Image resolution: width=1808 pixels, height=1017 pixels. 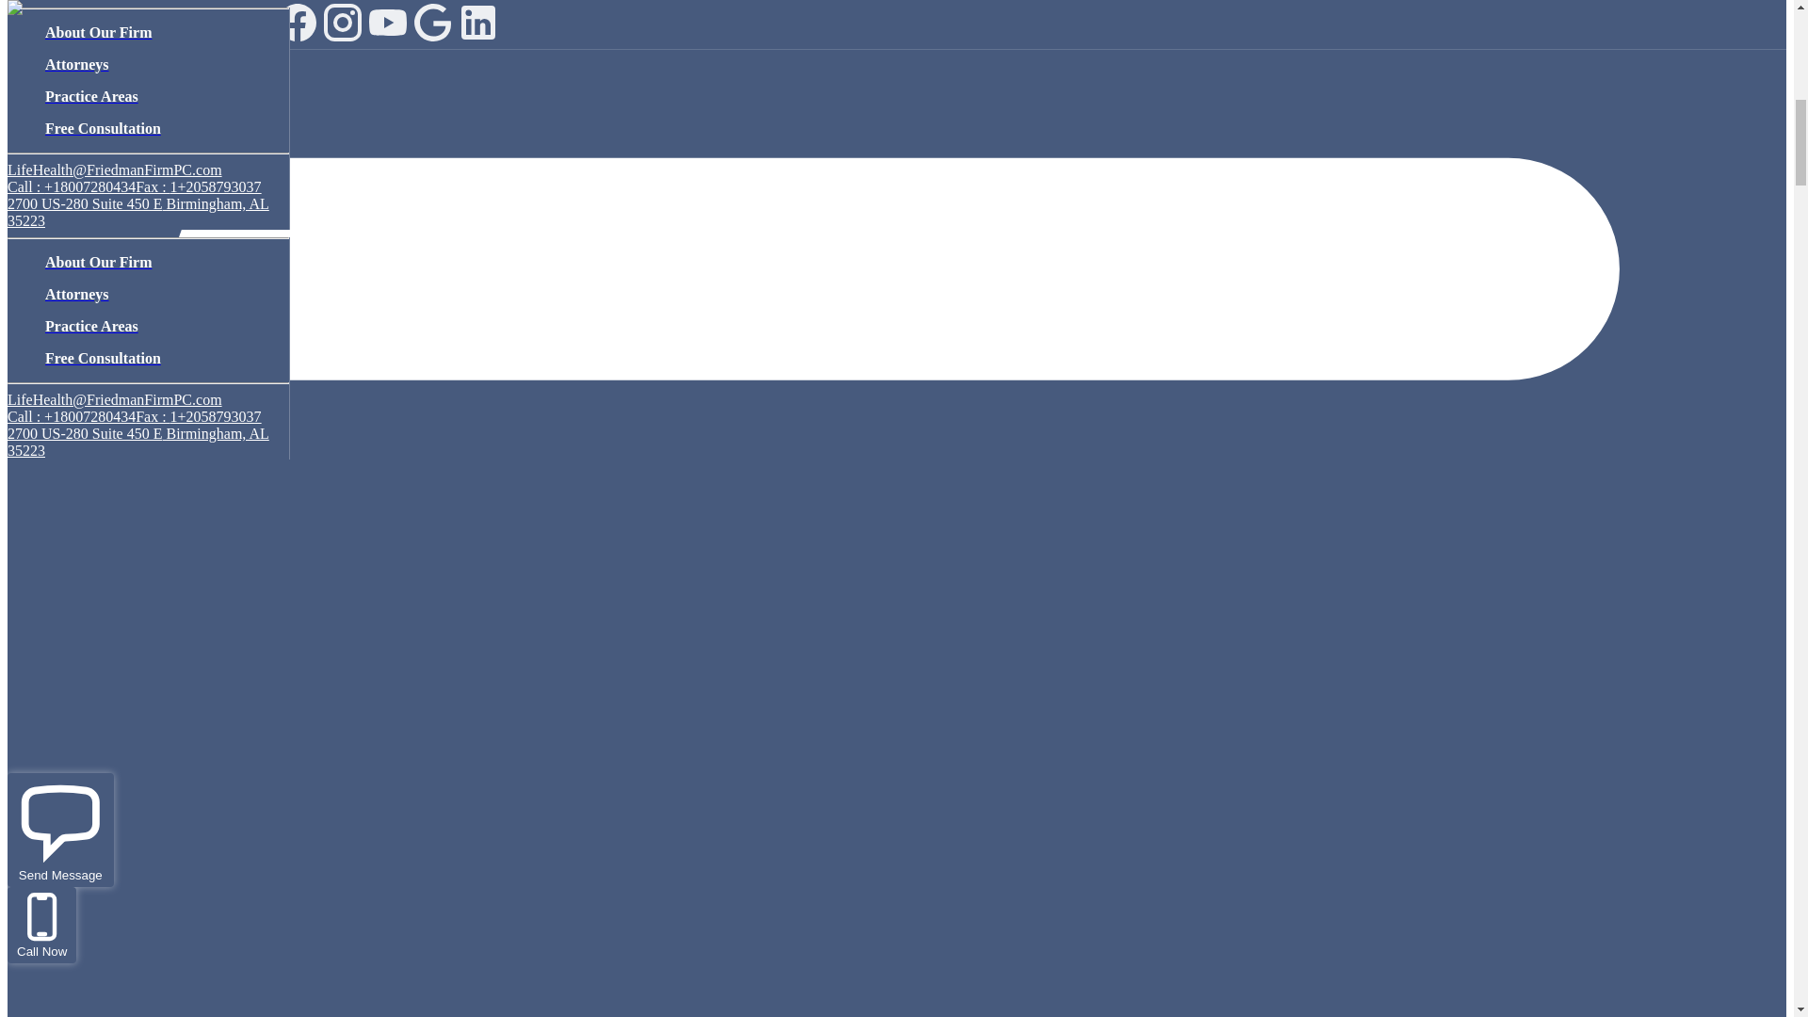 What do you see at coordinates (41, 951) in the screenshot?
I see `Call Now` at bounding box center [41, 951].